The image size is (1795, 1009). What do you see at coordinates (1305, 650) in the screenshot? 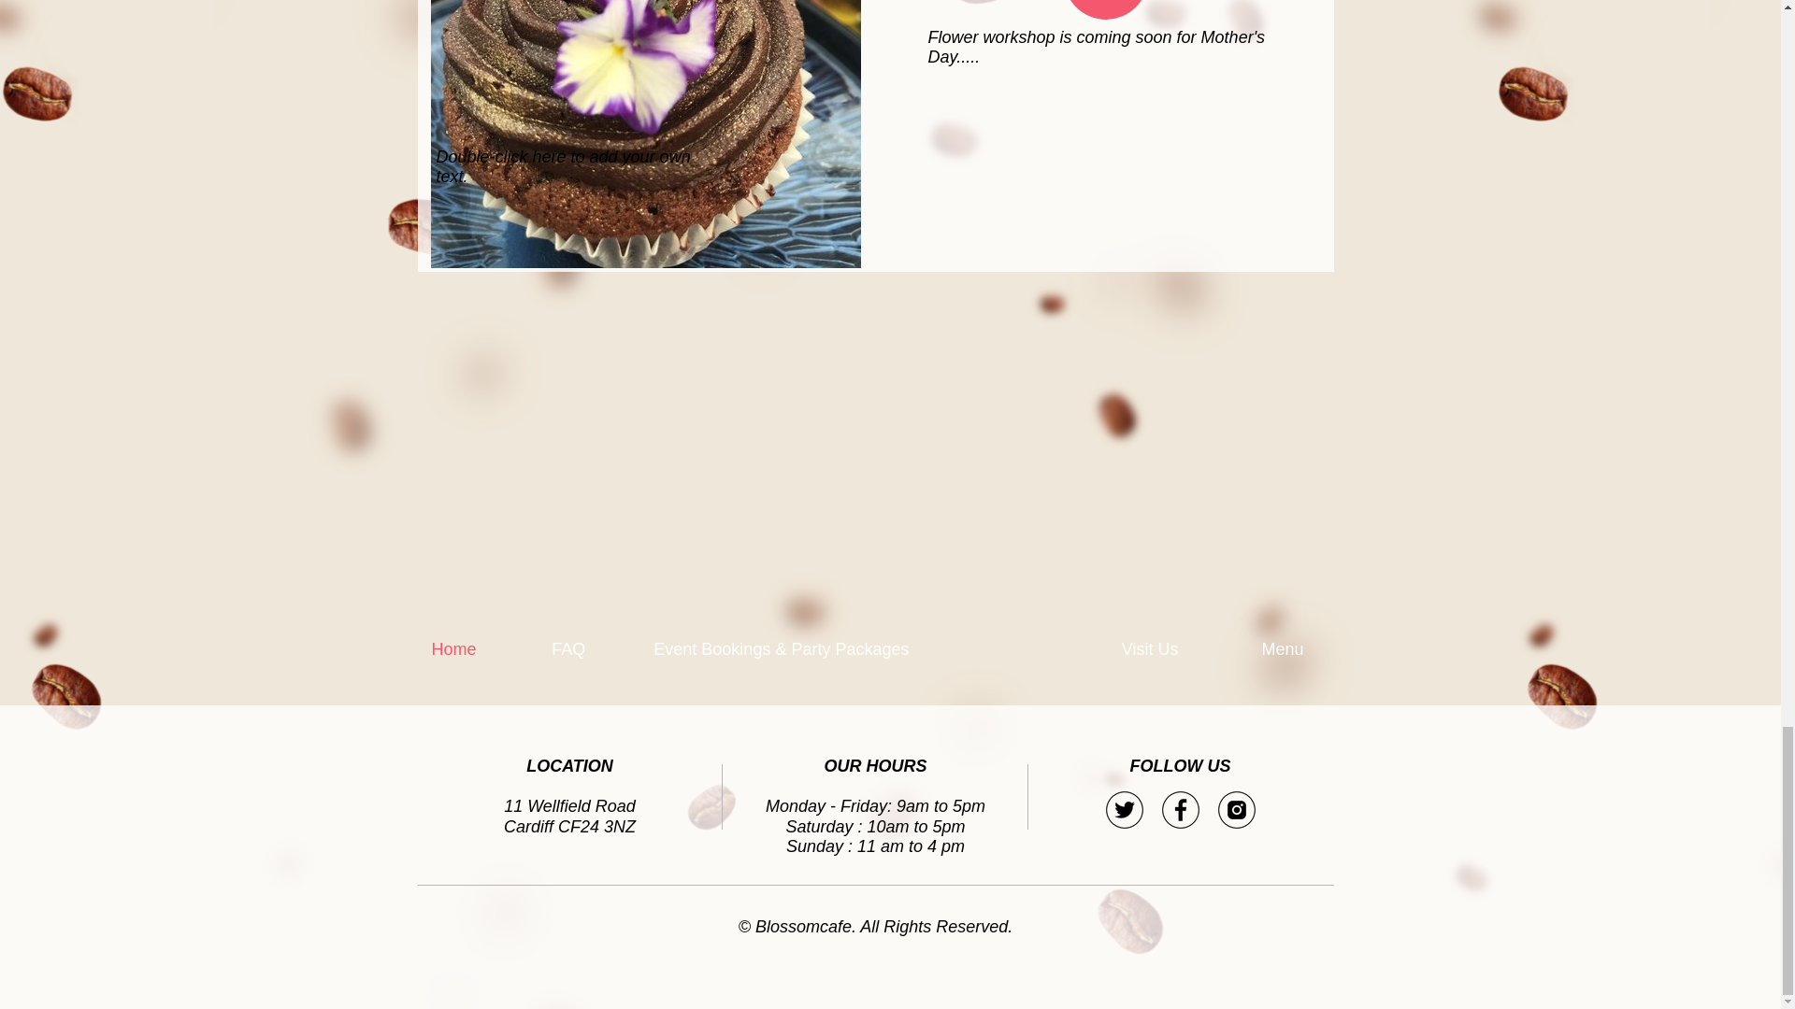
I see `Menu` at bounding box center [1305, 650].